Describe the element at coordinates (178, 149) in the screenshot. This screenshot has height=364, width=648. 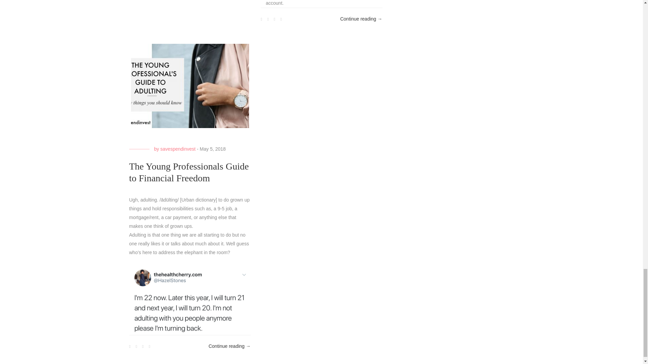
I see `savespendinvest` at that location.